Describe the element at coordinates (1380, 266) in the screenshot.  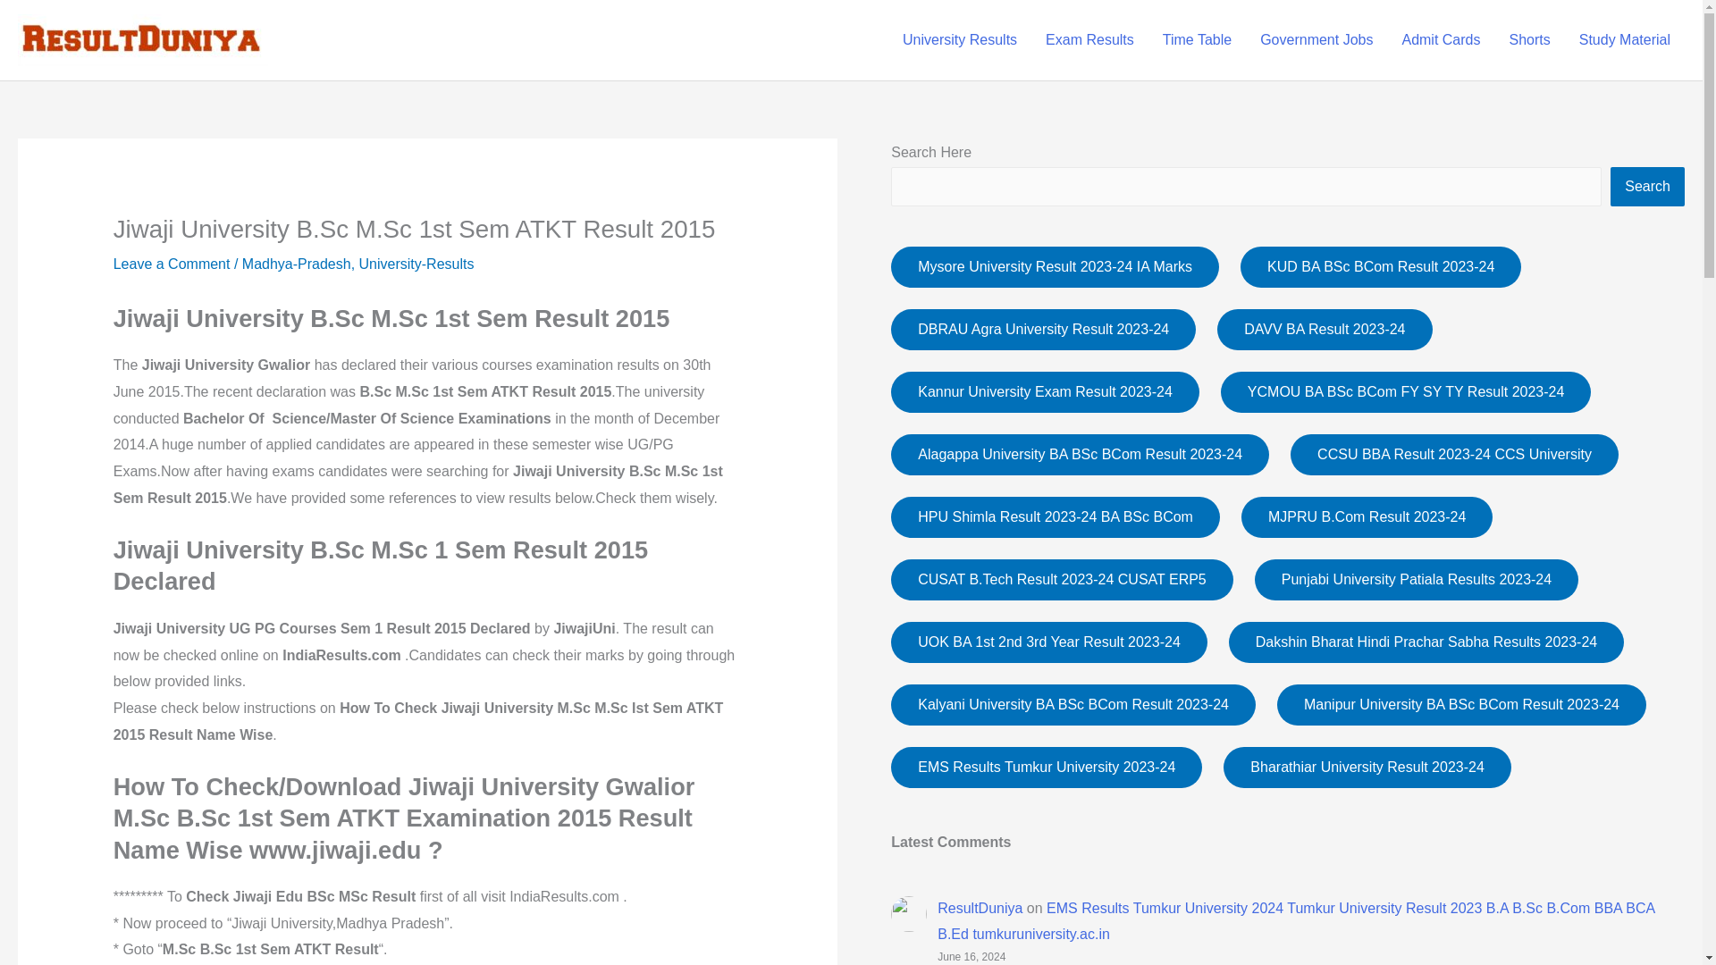
I see `KUD BA BSc BCom Result 2023-24` at that location.